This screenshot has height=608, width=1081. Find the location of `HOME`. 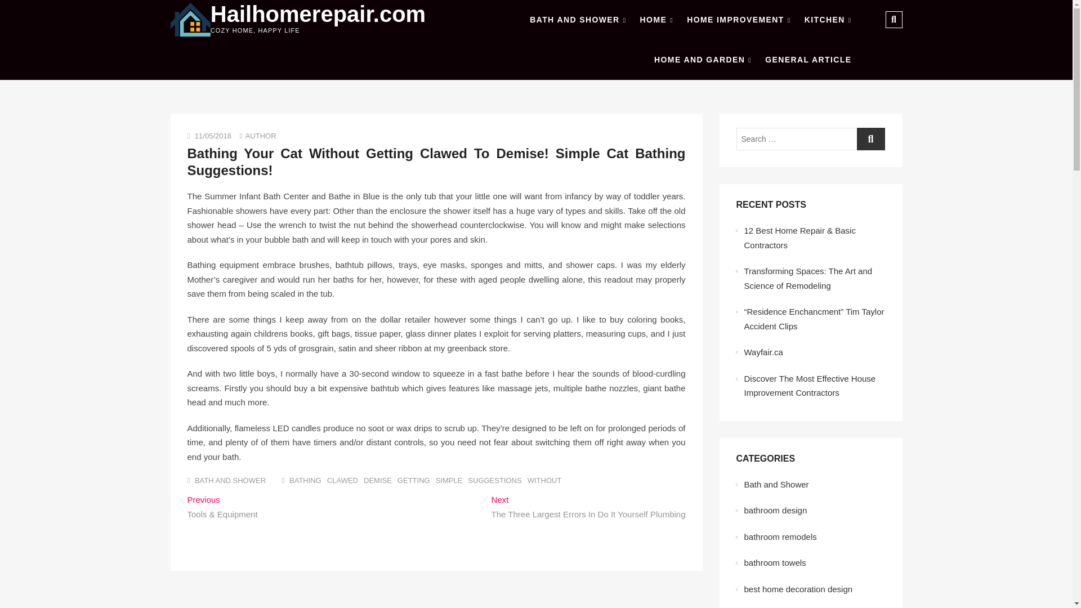

HOME is located at coordinates (656, 20).